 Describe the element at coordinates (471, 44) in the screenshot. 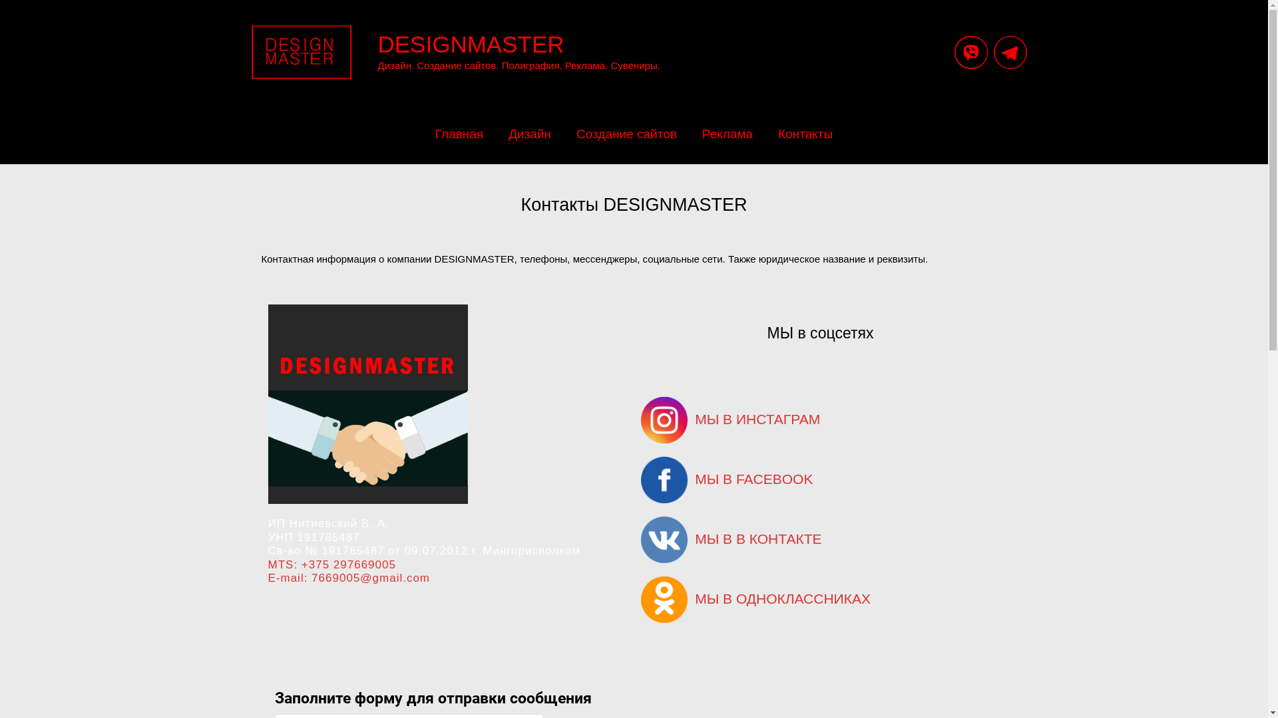

I see `DESIGNMASTER` at that location.